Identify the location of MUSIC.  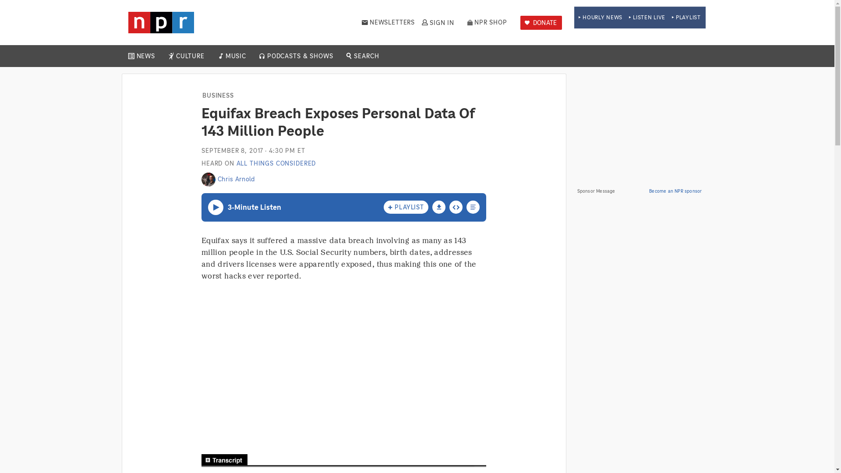
(235, 56).